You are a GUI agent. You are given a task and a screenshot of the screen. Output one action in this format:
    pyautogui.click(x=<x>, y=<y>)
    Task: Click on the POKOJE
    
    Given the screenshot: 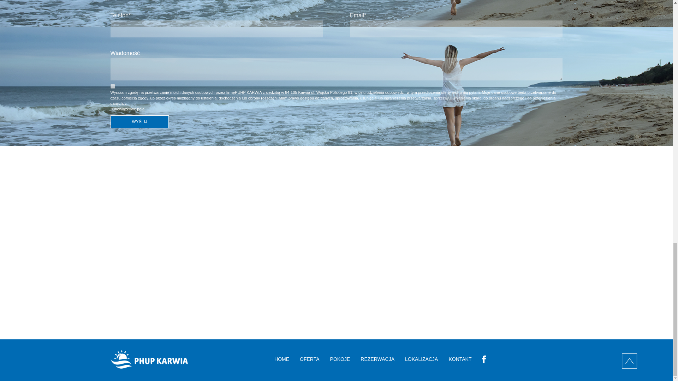 What is the action you would take?
    pyautogui.click(x=340, y=359)
    